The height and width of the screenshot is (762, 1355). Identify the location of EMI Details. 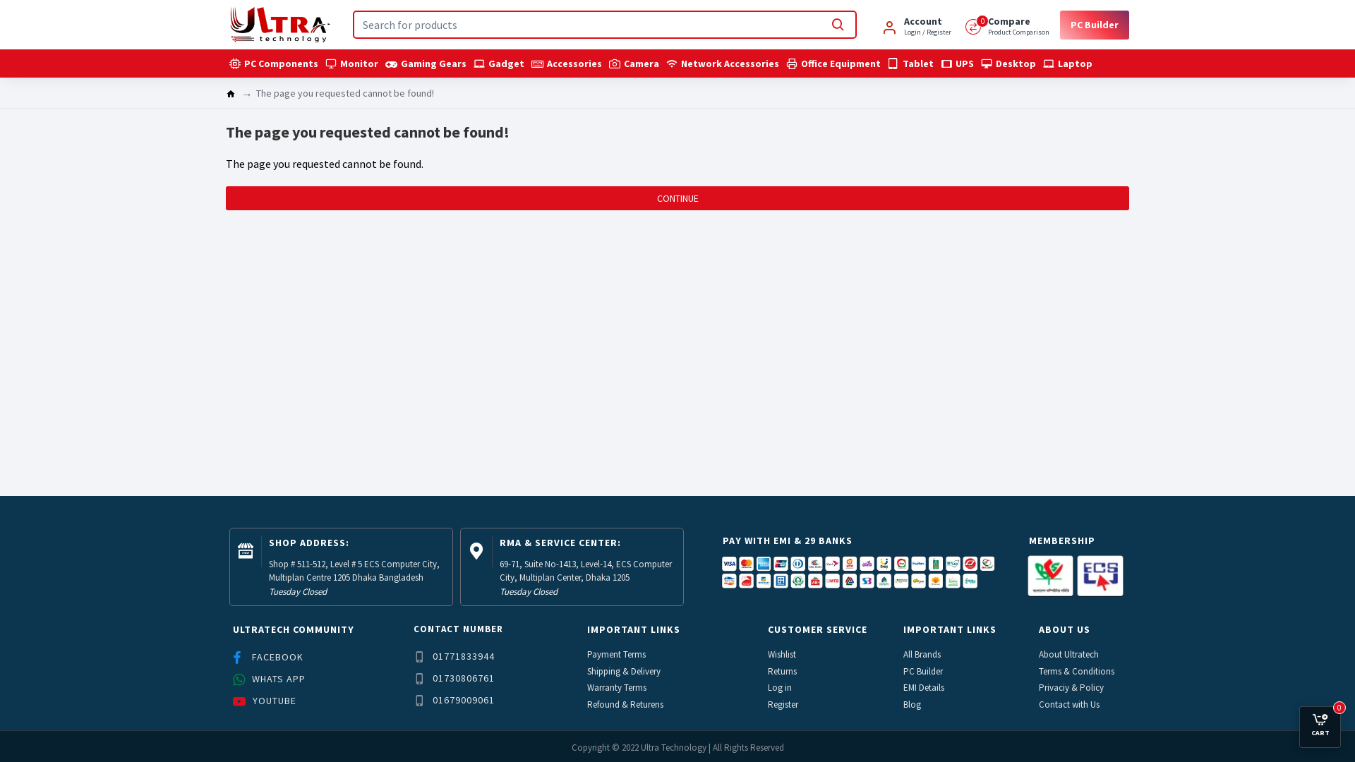
(925, 688).